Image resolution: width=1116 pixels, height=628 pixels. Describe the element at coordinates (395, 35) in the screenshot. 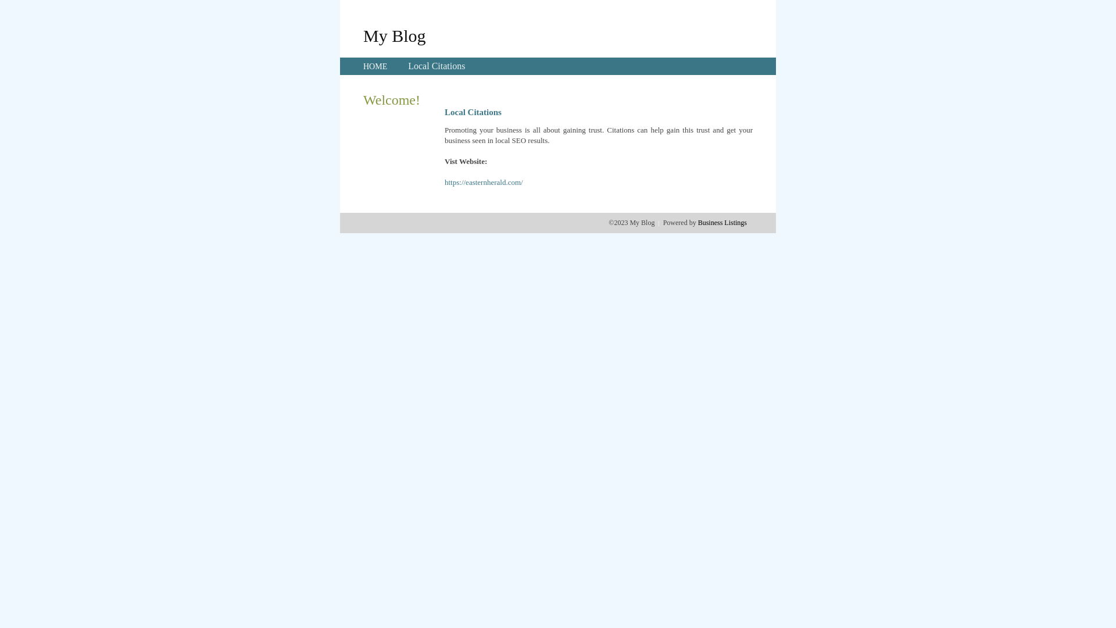

I see `My Blog` at that location.